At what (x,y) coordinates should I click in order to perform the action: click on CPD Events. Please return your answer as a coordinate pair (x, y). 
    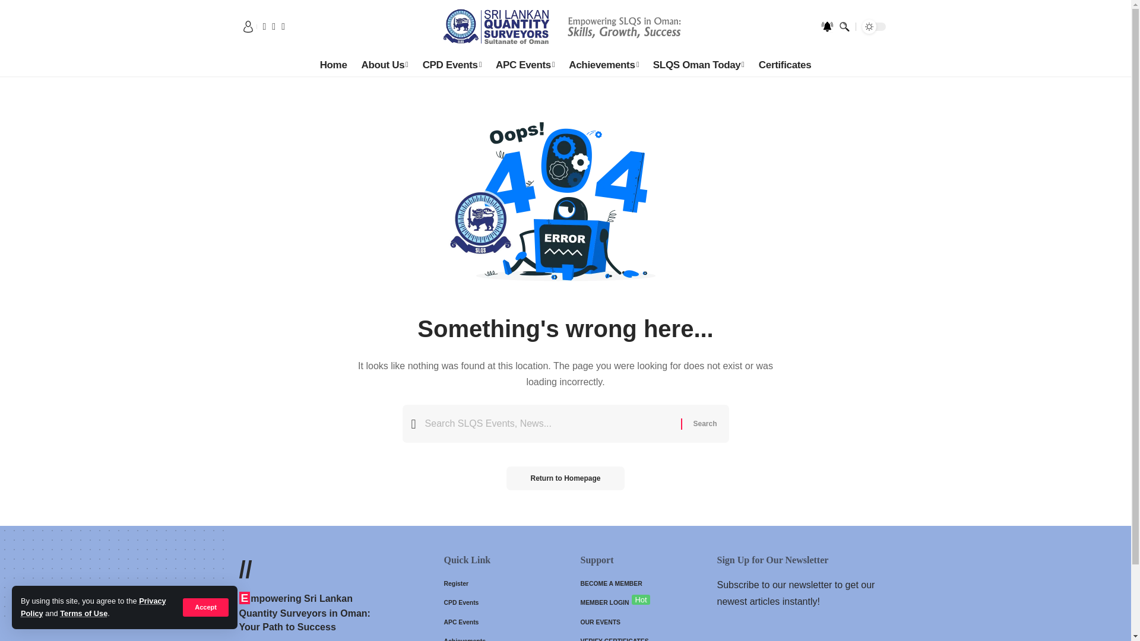
    Looking at the image, I should click on (452, 65).